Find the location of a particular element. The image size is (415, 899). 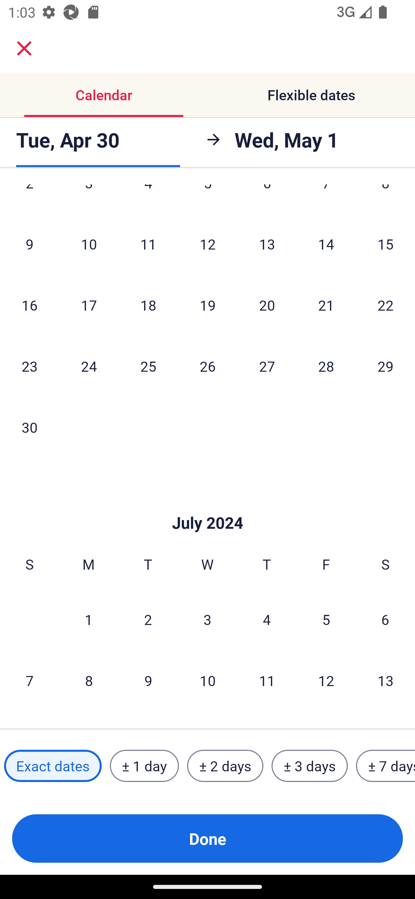

5 Friday, July 5, 2024 is located at coordinates (326, 619).